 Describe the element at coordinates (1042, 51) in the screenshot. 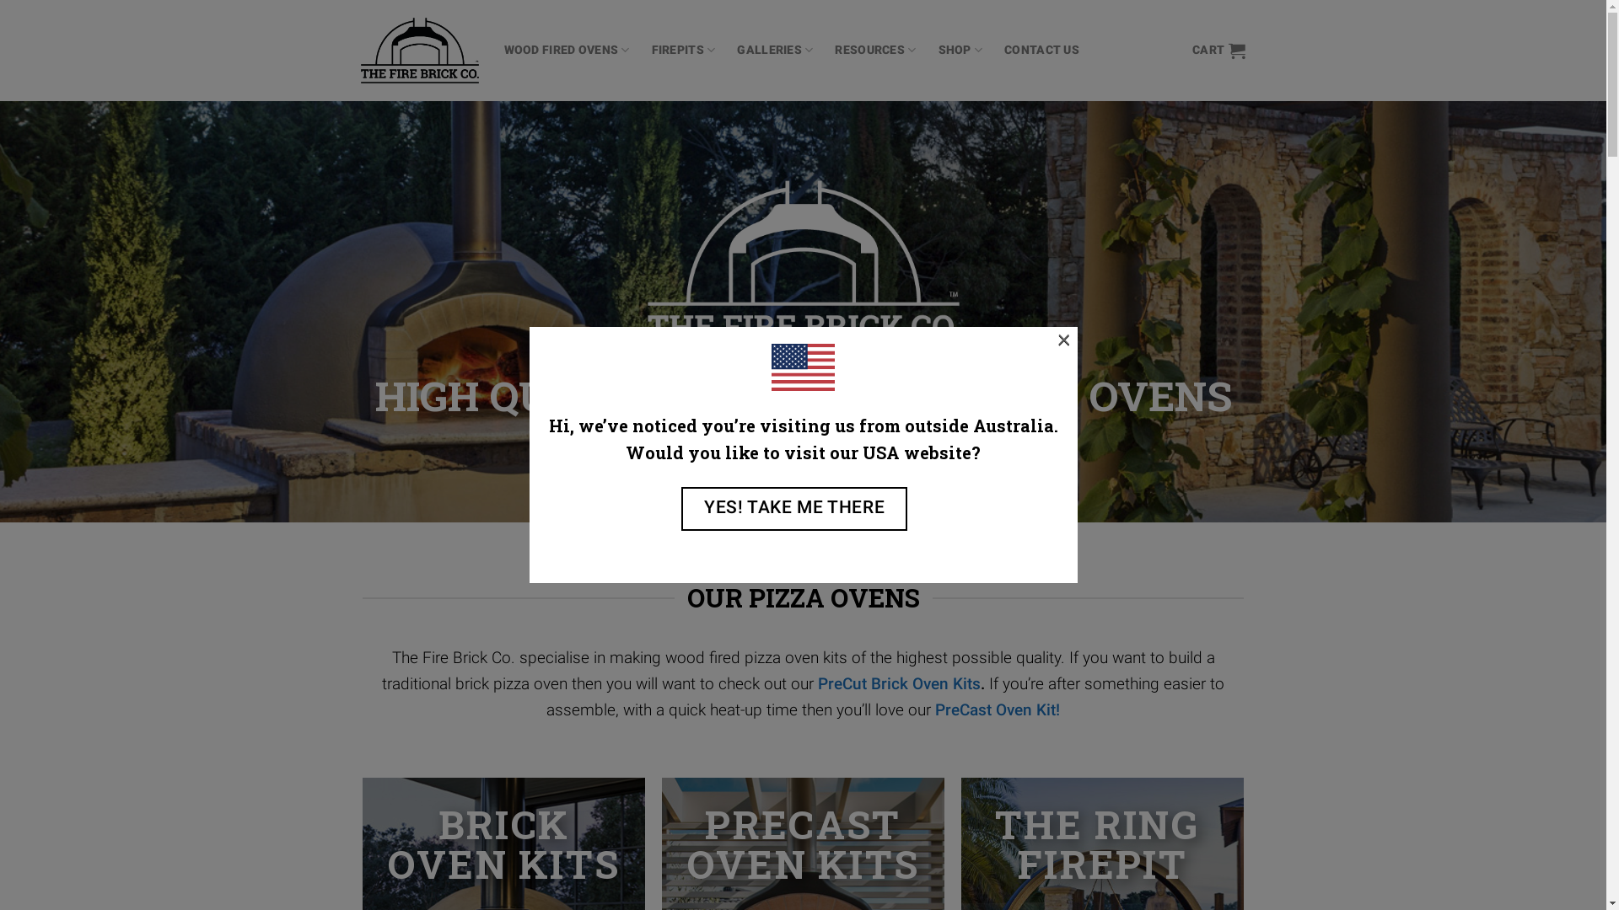

I see `CONTACT US` at that location.